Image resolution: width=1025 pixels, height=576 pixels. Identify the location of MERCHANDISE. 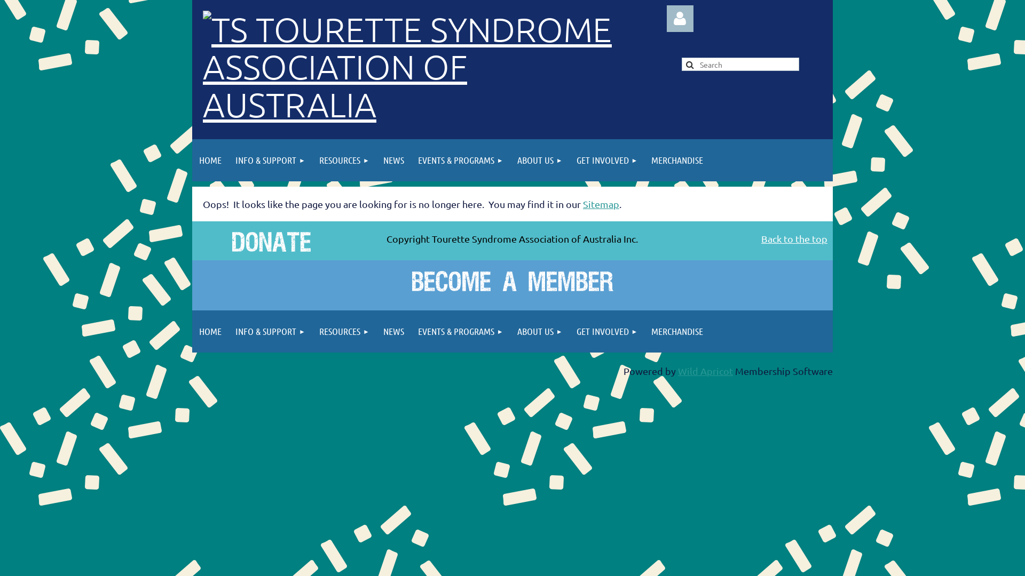
(677, 160).